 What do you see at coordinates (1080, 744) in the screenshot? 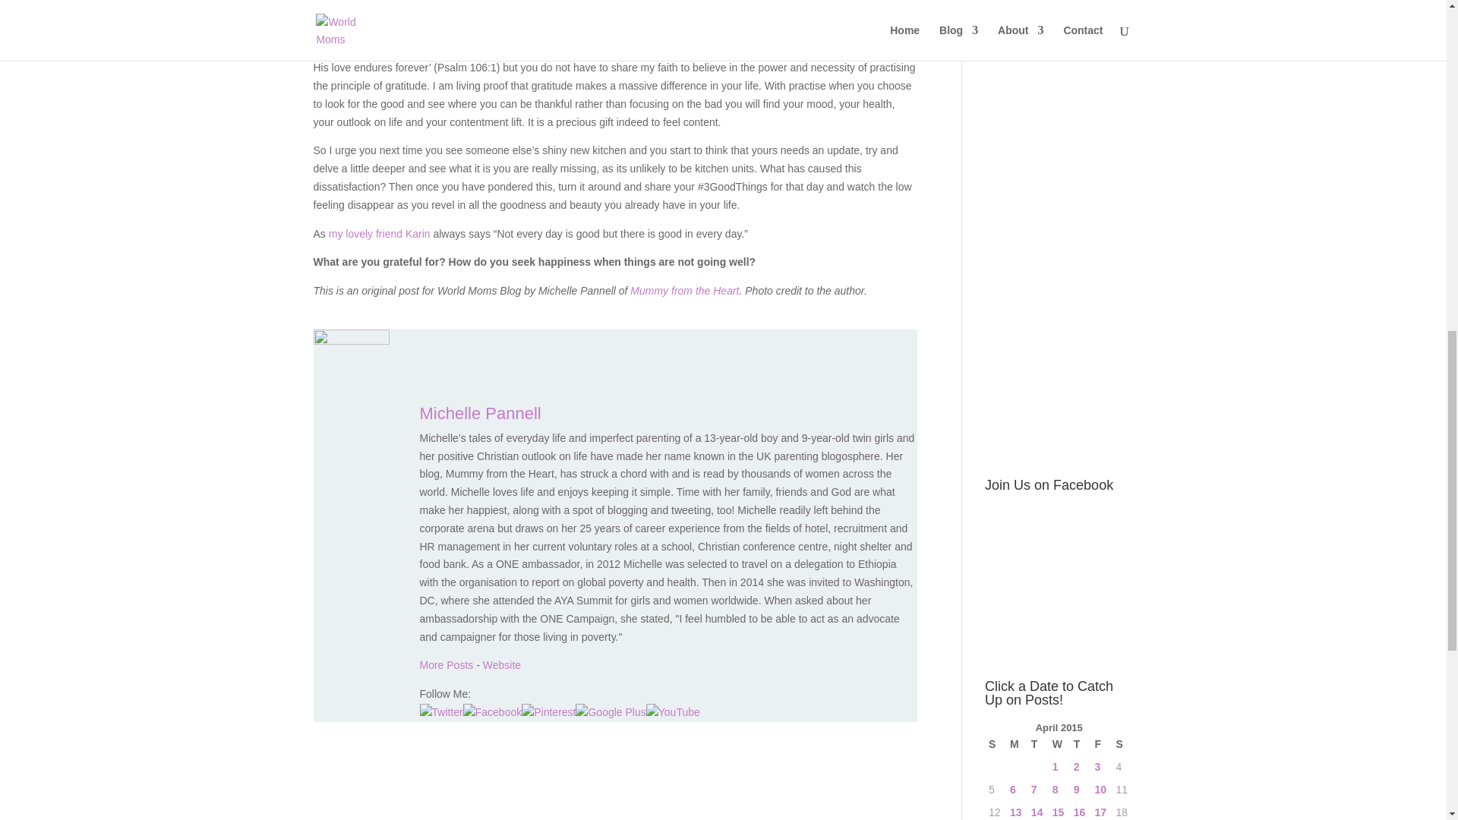
I see `Thursday` at bounding box center [1080, 744].